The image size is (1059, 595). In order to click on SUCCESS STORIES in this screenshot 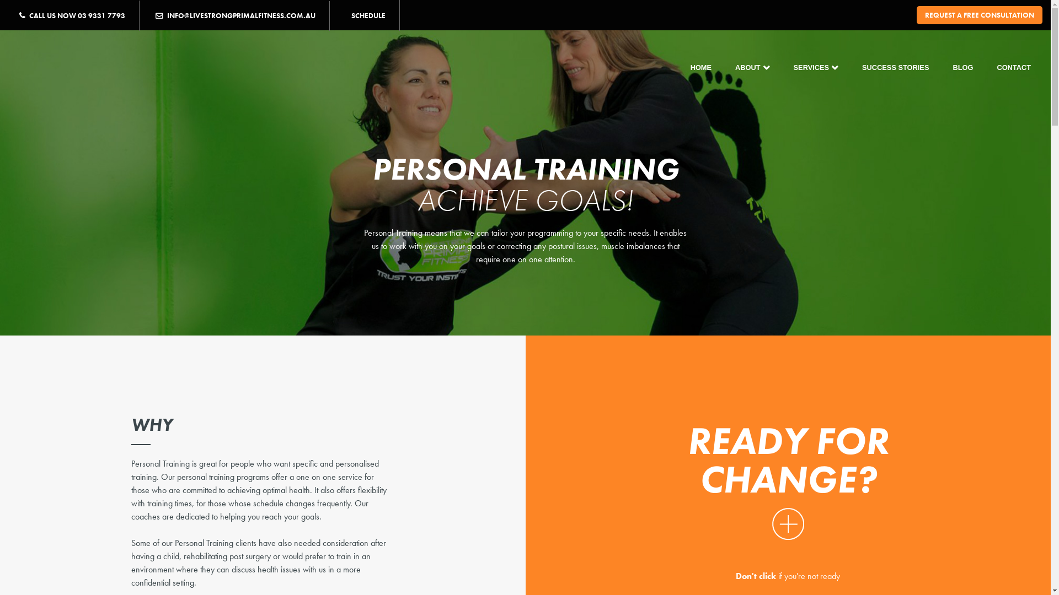, I will do `click(903, 67)`.